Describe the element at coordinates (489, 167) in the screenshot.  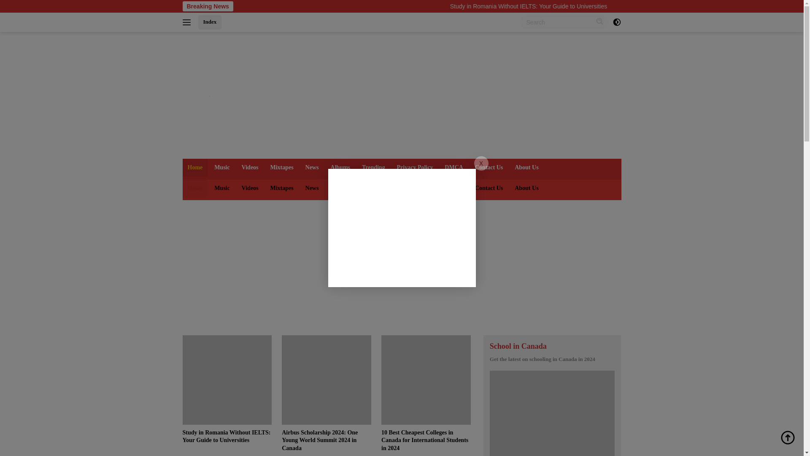
I see `Contact Us` at that location.